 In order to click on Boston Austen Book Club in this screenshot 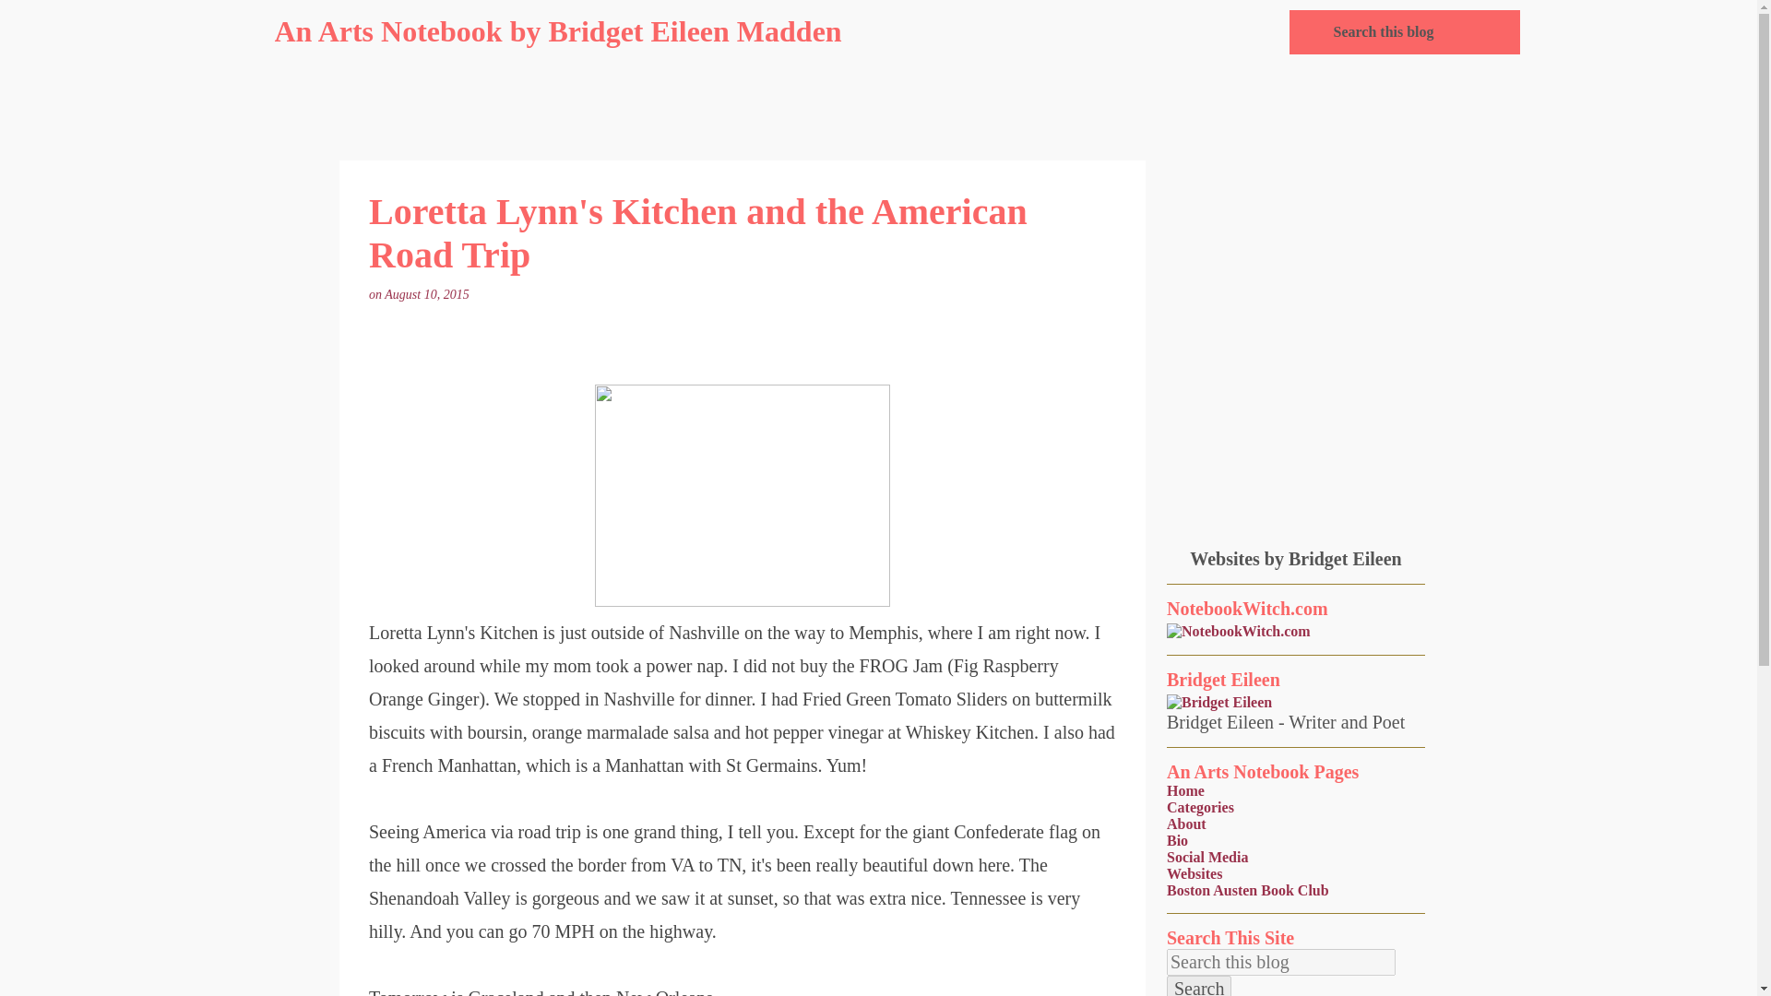, I will do `click(1248, 890)`.